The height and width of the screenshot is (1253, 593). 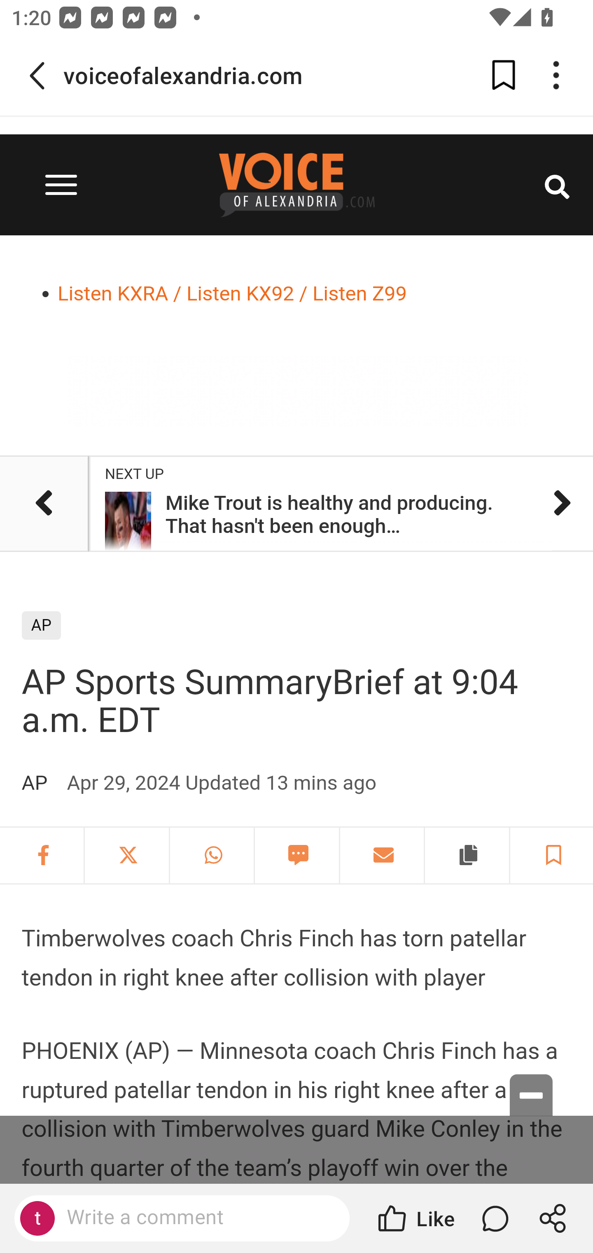 I want to click on SMS, so click(x=299, y=856).